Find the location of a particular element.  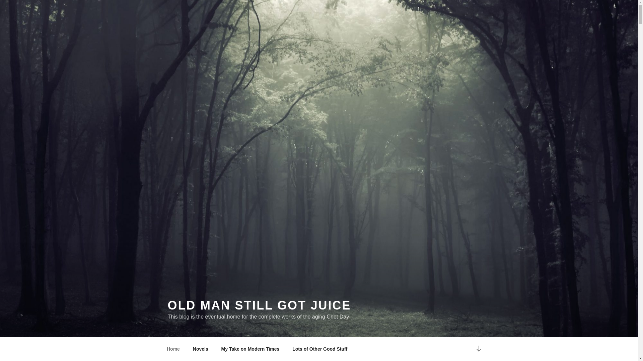

My Take on Modern Times is located at coordinates (251, 349).